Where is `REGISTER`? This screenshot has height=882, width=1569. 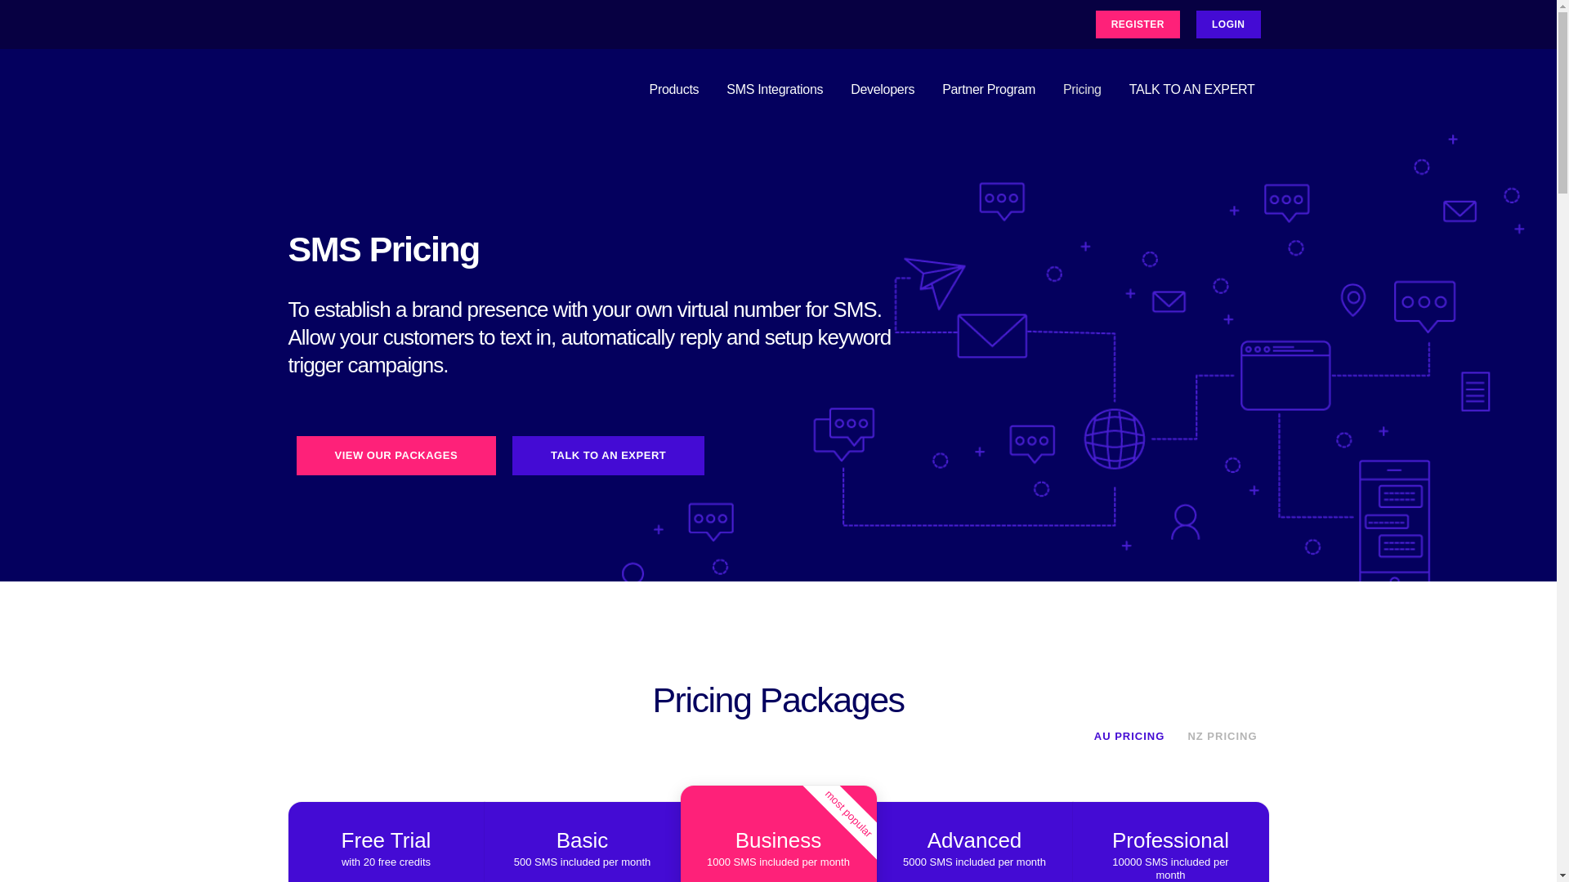
REGISTER is located at coordinates (1138, 24).